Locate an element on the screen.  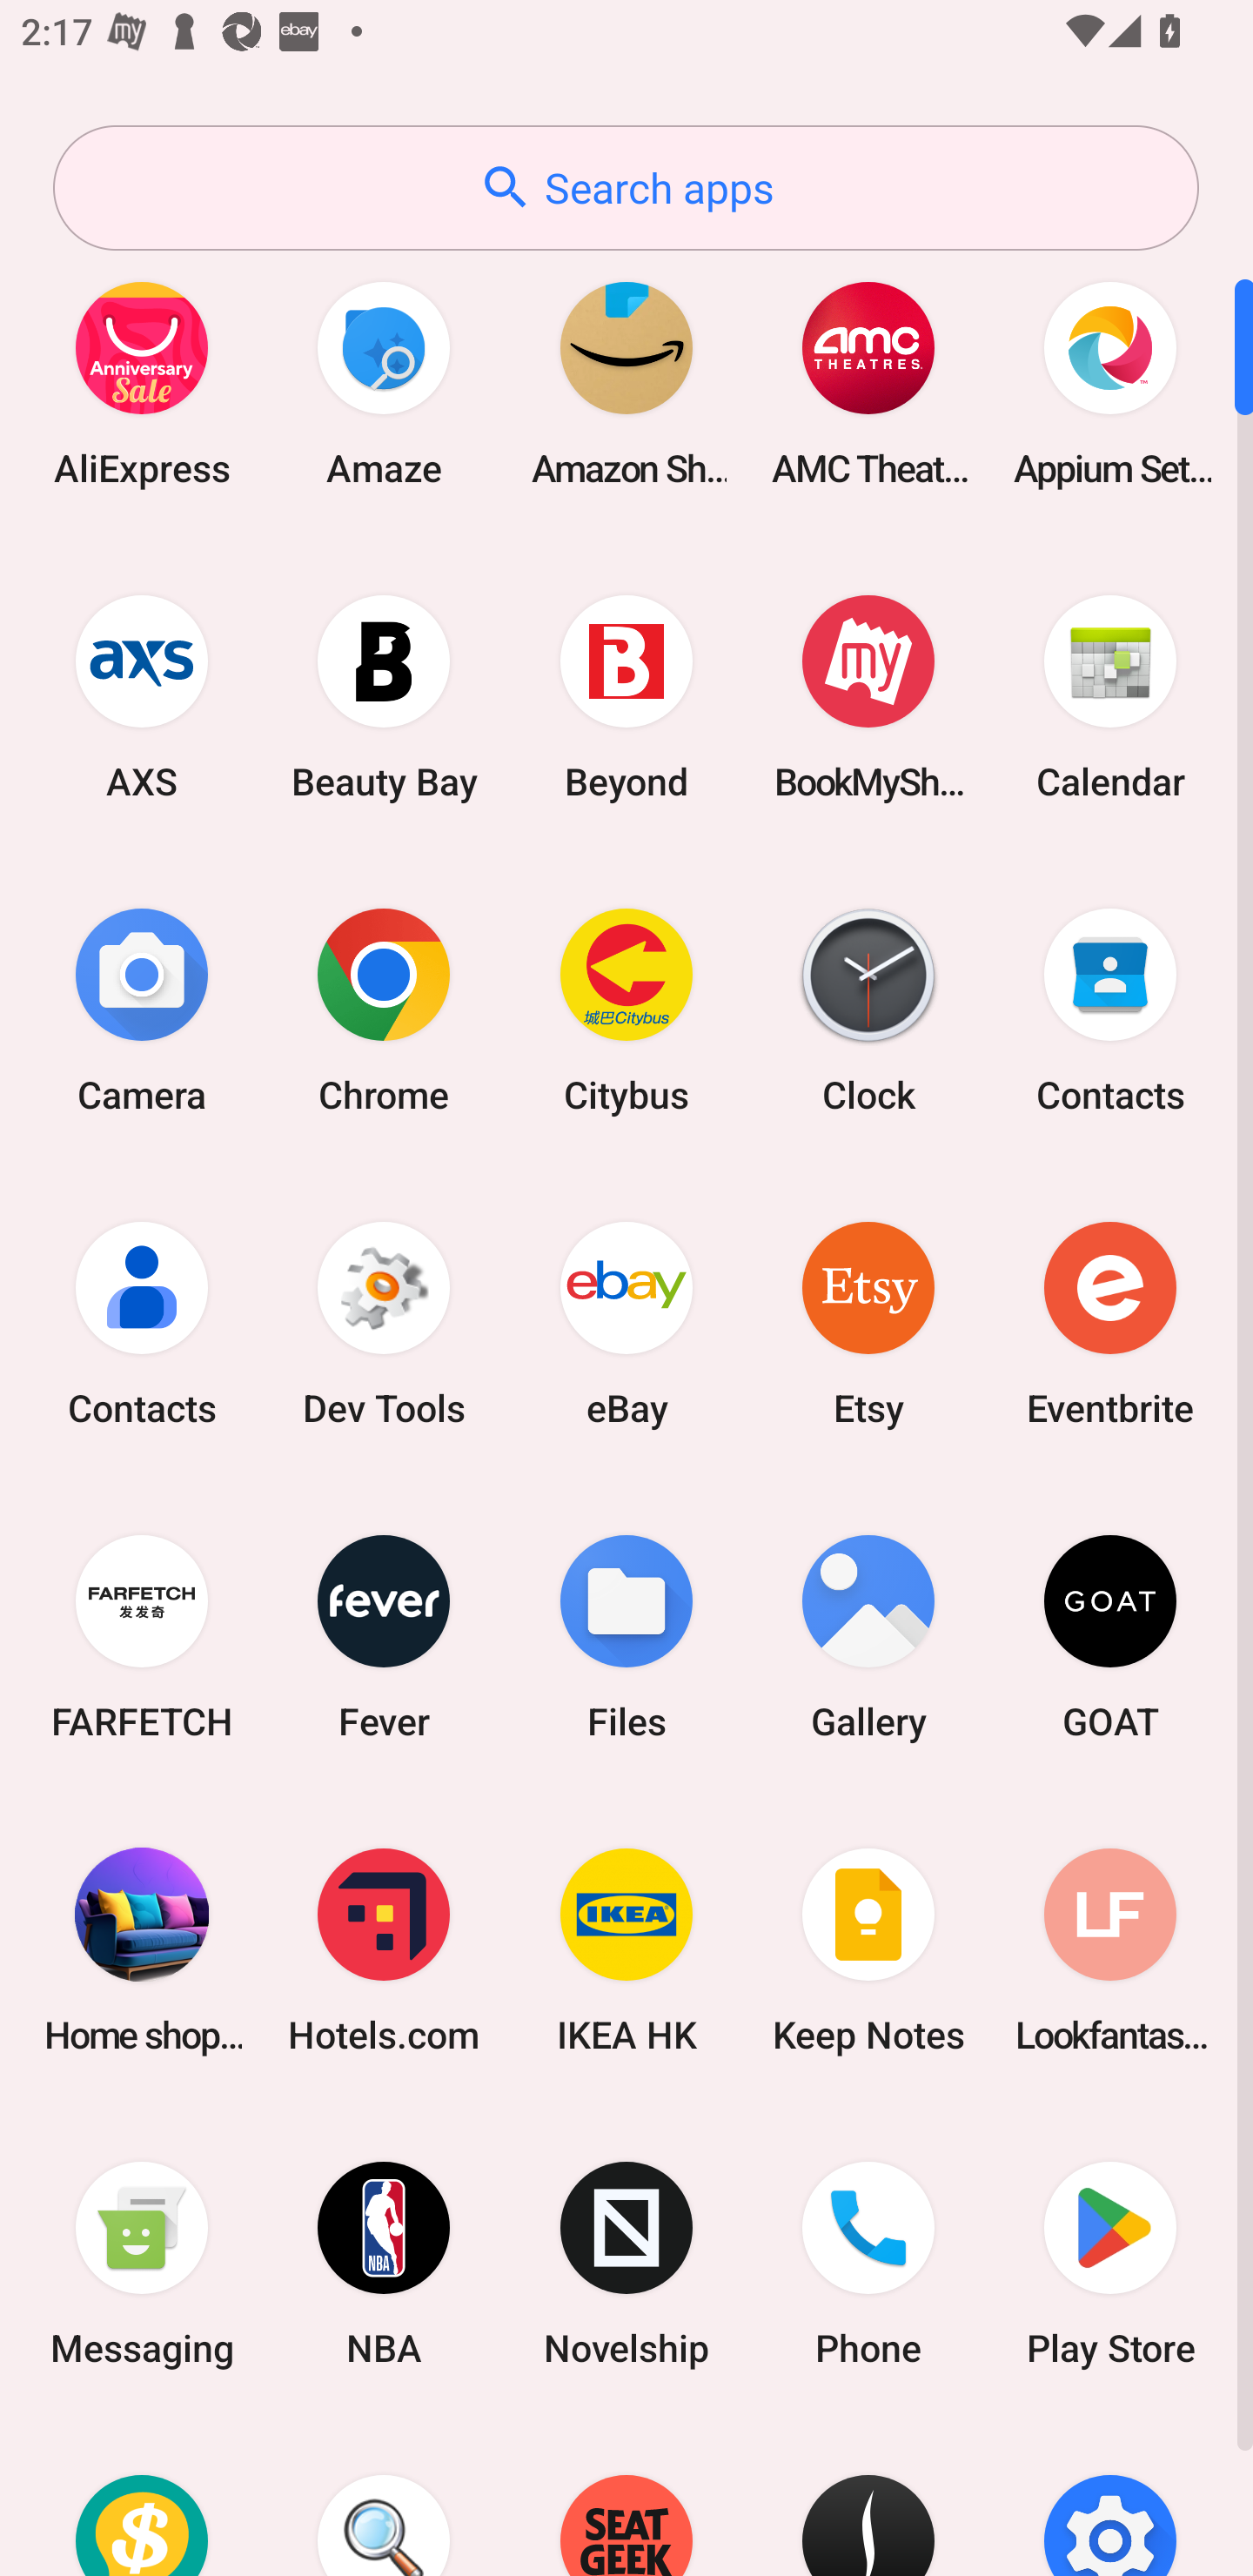
Fever is located at coordinates (384, 1636).